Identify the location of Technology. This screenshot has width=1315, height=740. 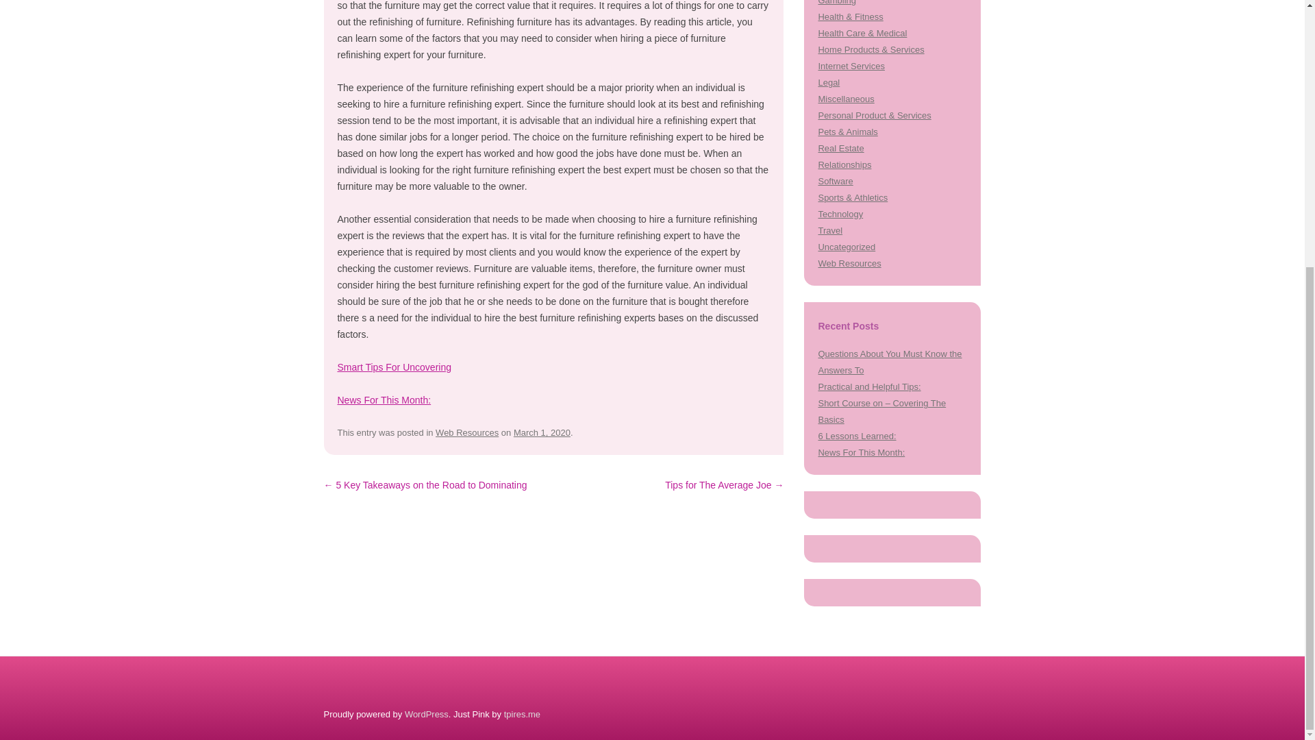
(840, 214).